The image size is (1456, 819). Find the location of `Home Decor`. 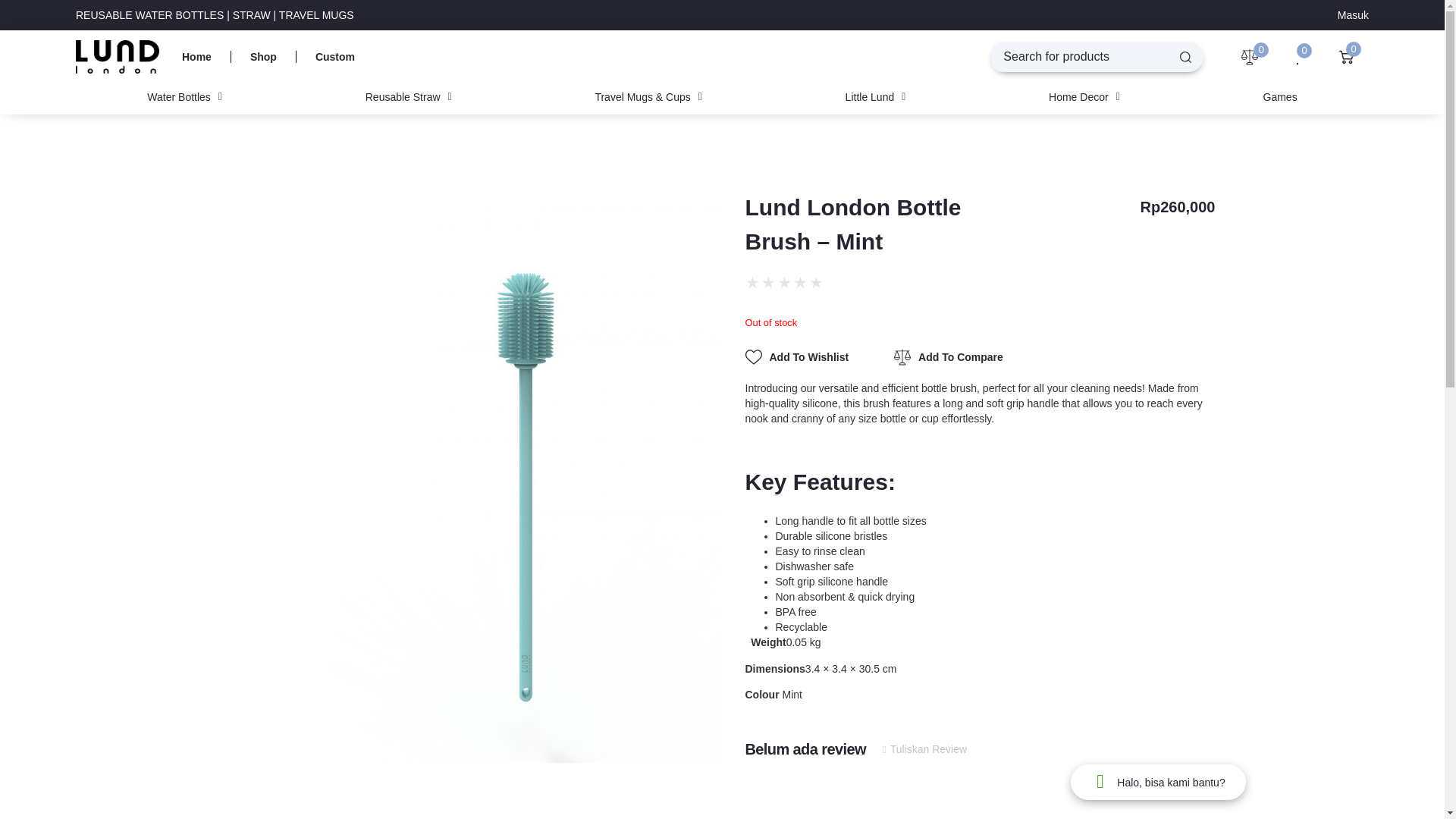

Home Decor is located at coordinates (1084, 97).